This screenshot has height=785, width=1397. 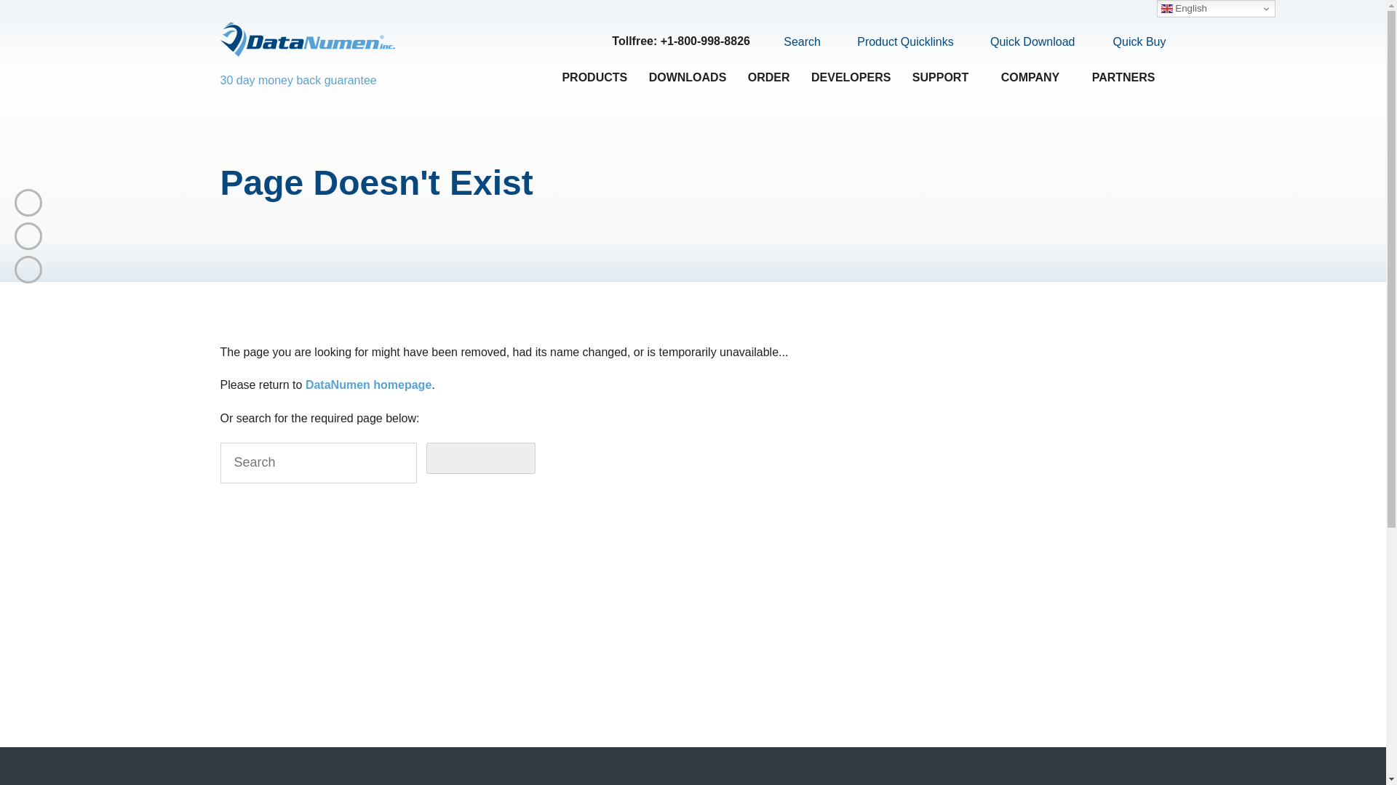 What do you see at coordinates (317, 463) in the screenshot?
I see `Search for:` at bounding box center [317, 463].